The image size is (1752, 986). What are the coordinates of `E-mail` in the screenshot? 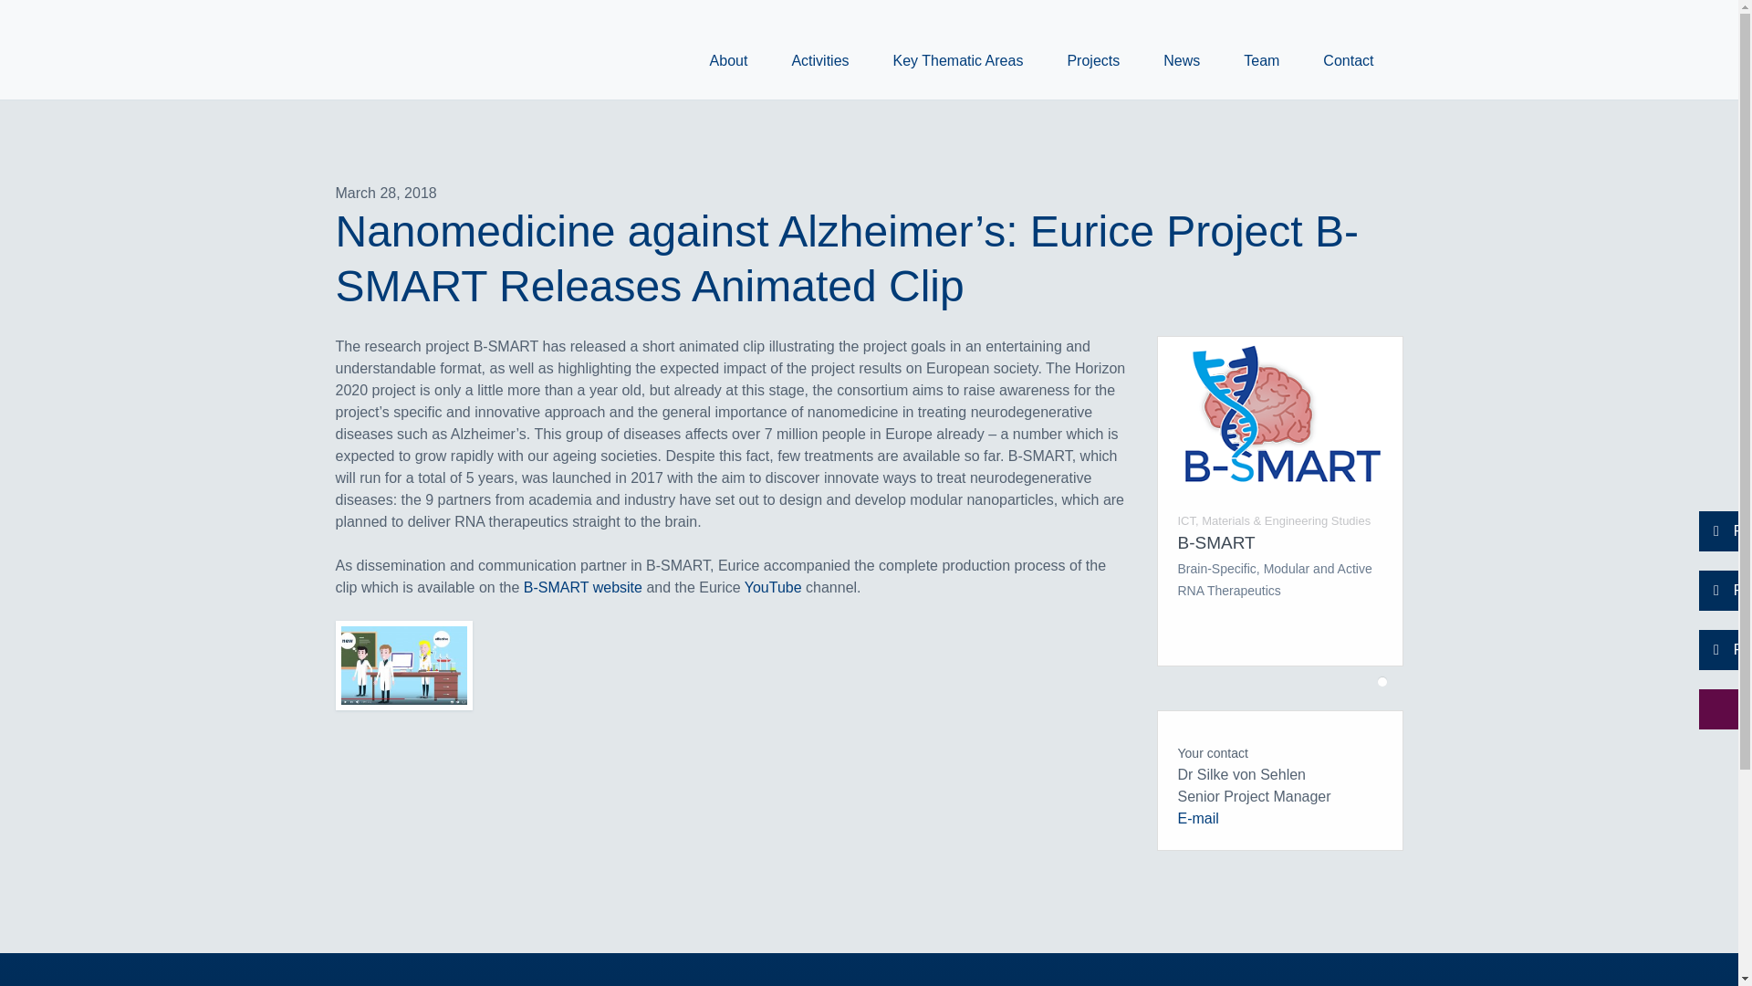 It's located at (1197, 818).